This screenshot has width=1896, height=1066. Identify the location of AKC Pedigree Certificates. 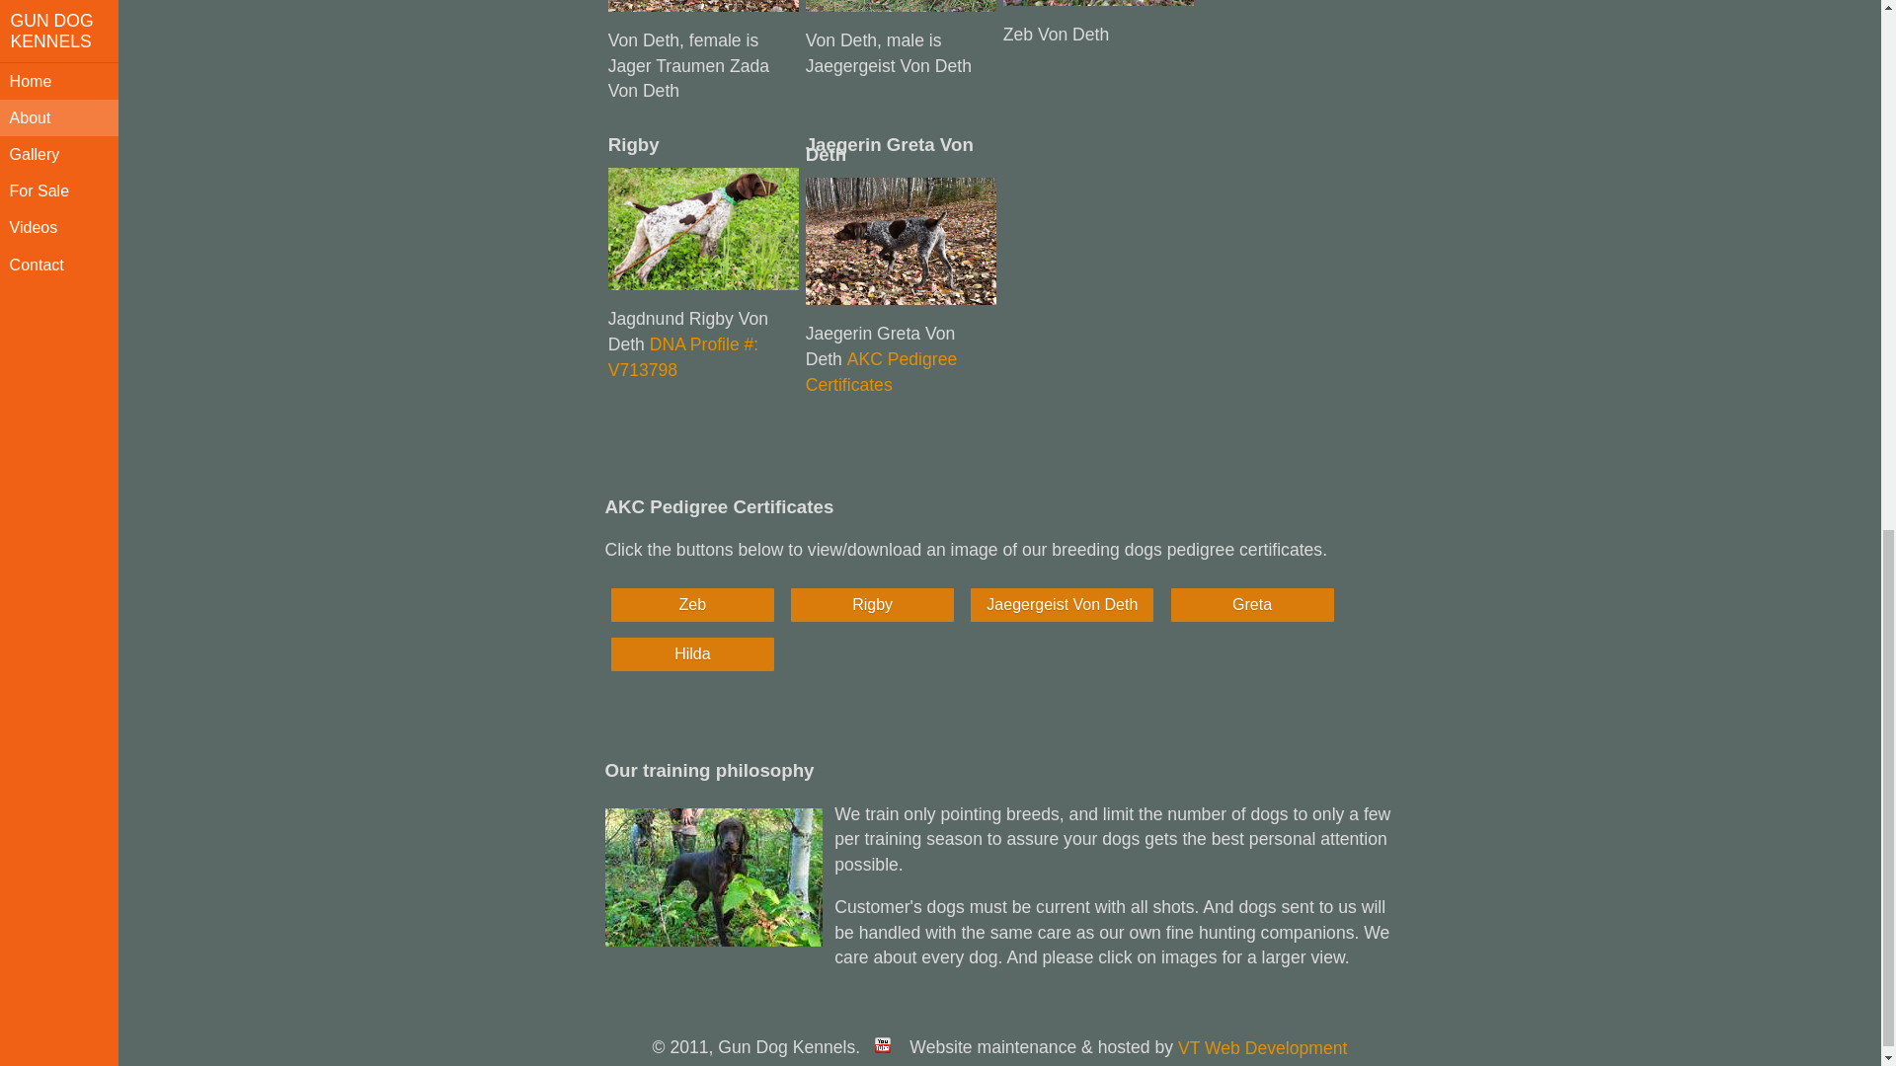
(881, 371).